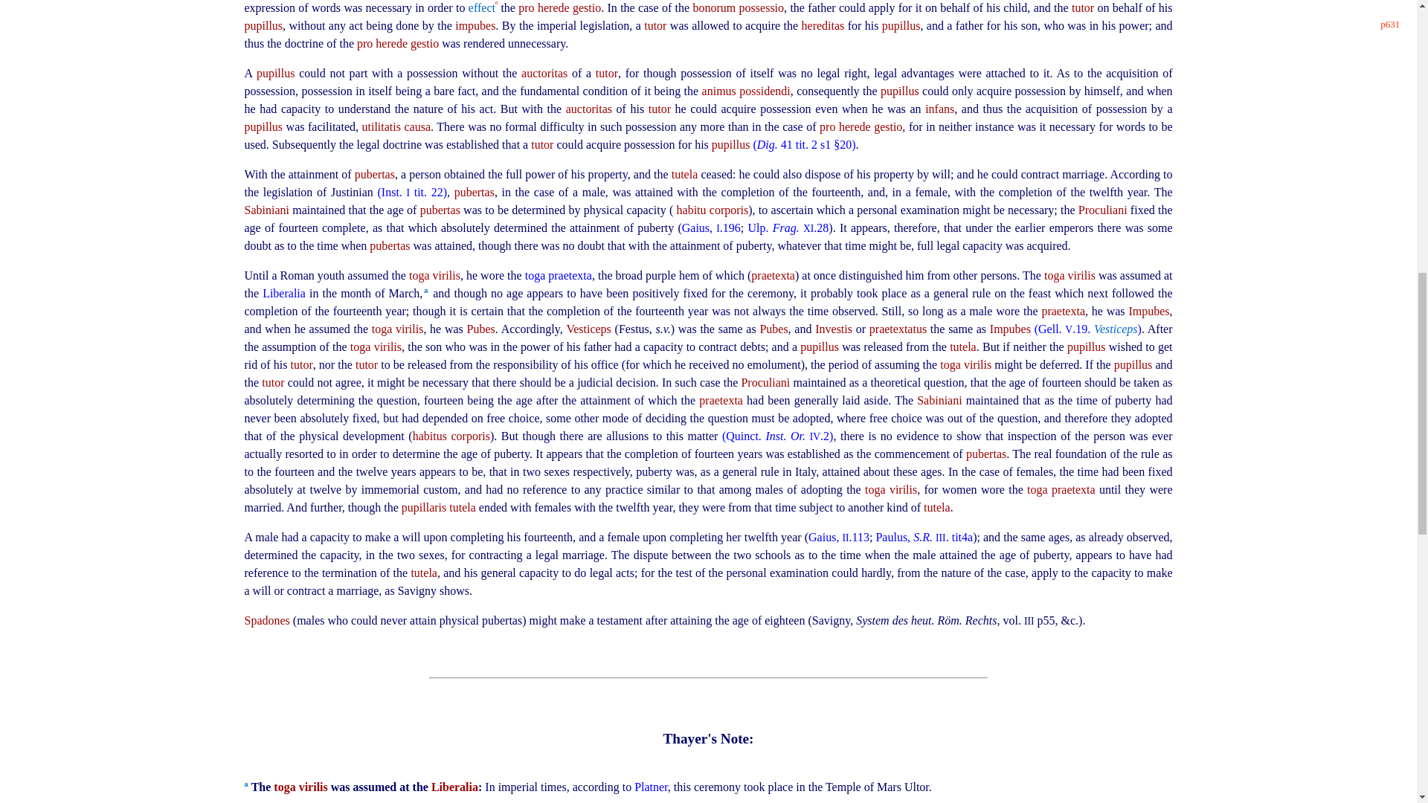  I want to click on a, so click(425, 291).